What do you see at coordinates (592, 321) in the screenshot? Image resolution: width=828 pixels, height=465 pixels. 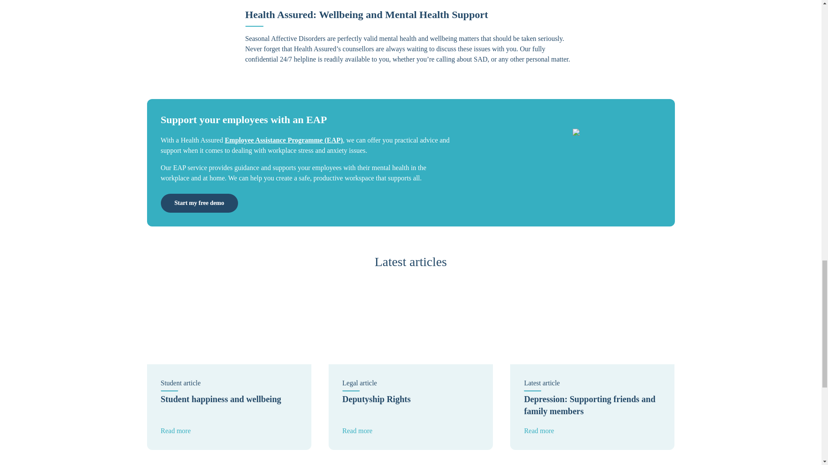 I see `student happiness` at bounding box center [592, 321].